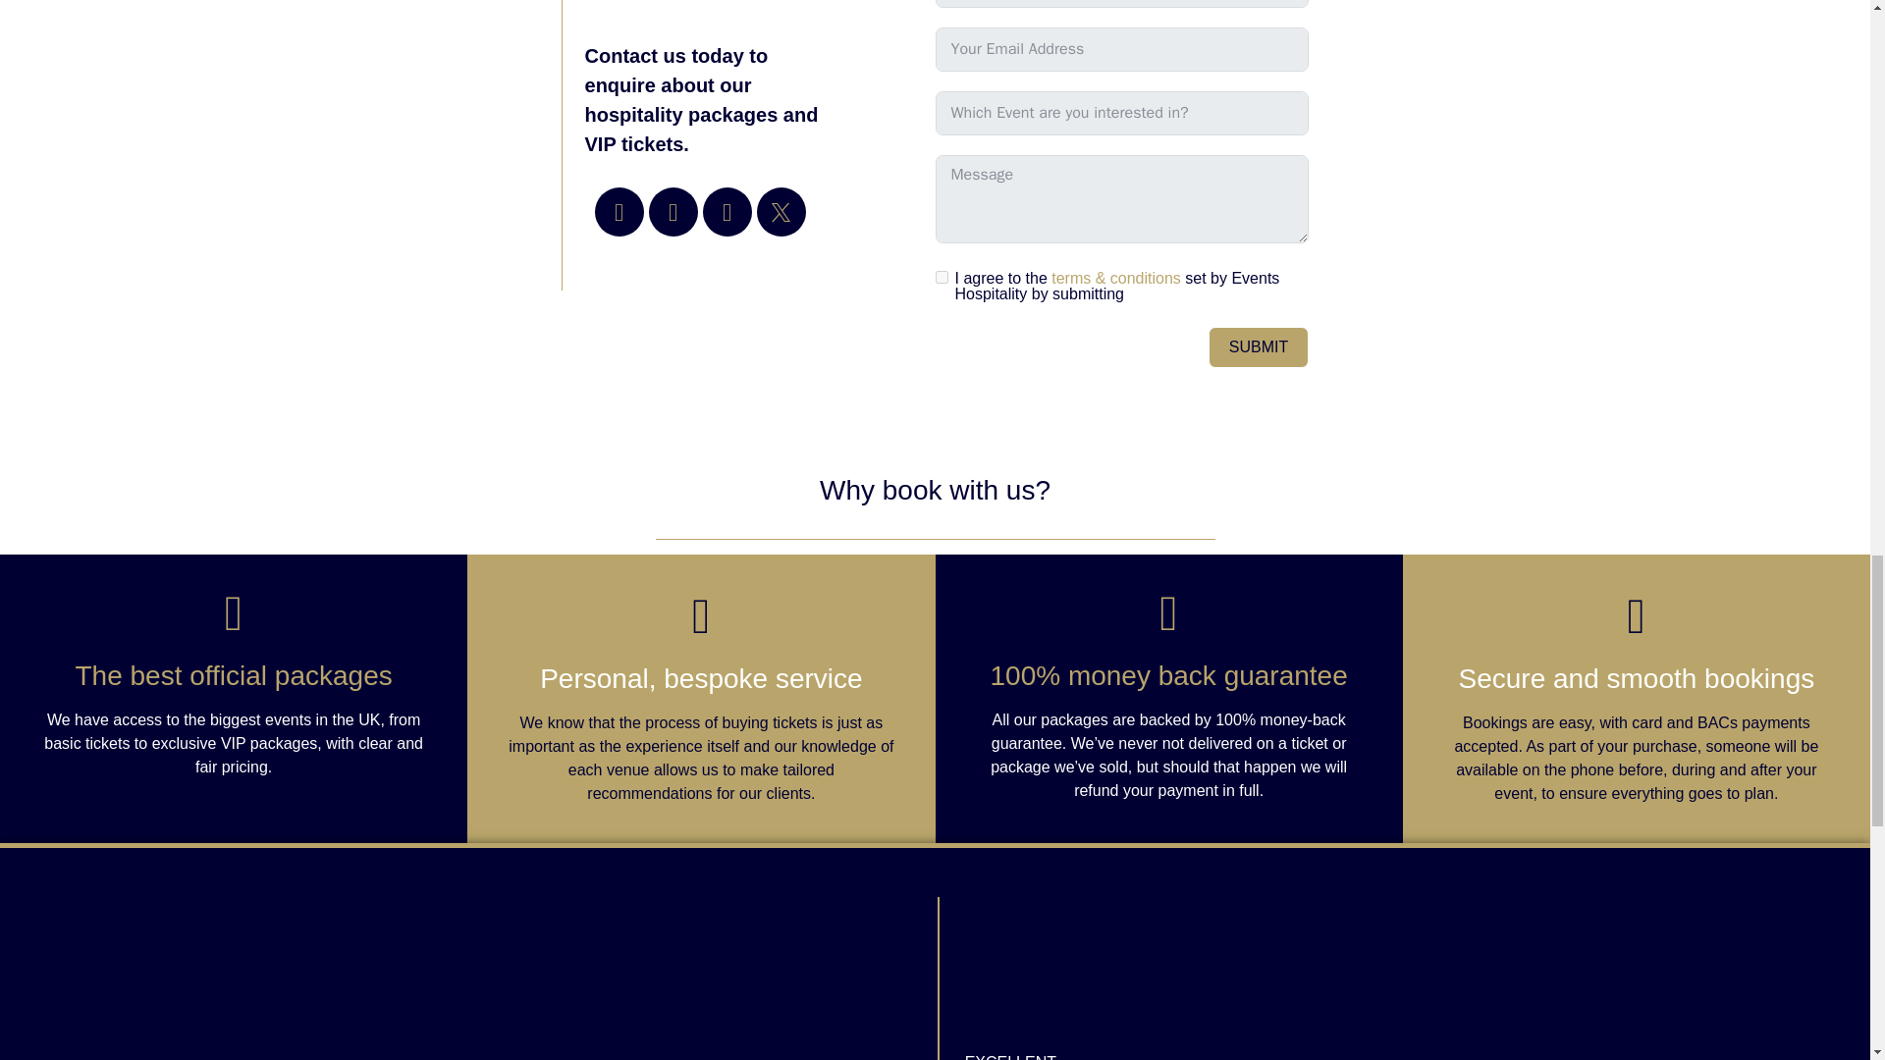 The width and height of the screenshot is (1885, 1060). I want to click on on, so click(941, 277).